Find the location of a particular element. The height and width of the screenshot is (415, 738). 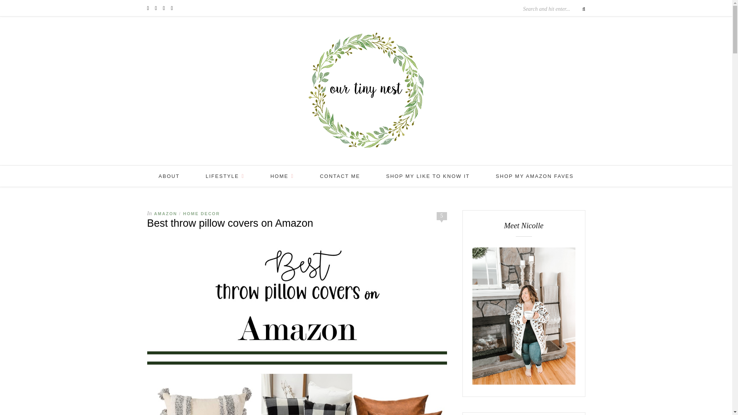

SHOP MY AMAZON FAVES is located at coordinates (535, 176).